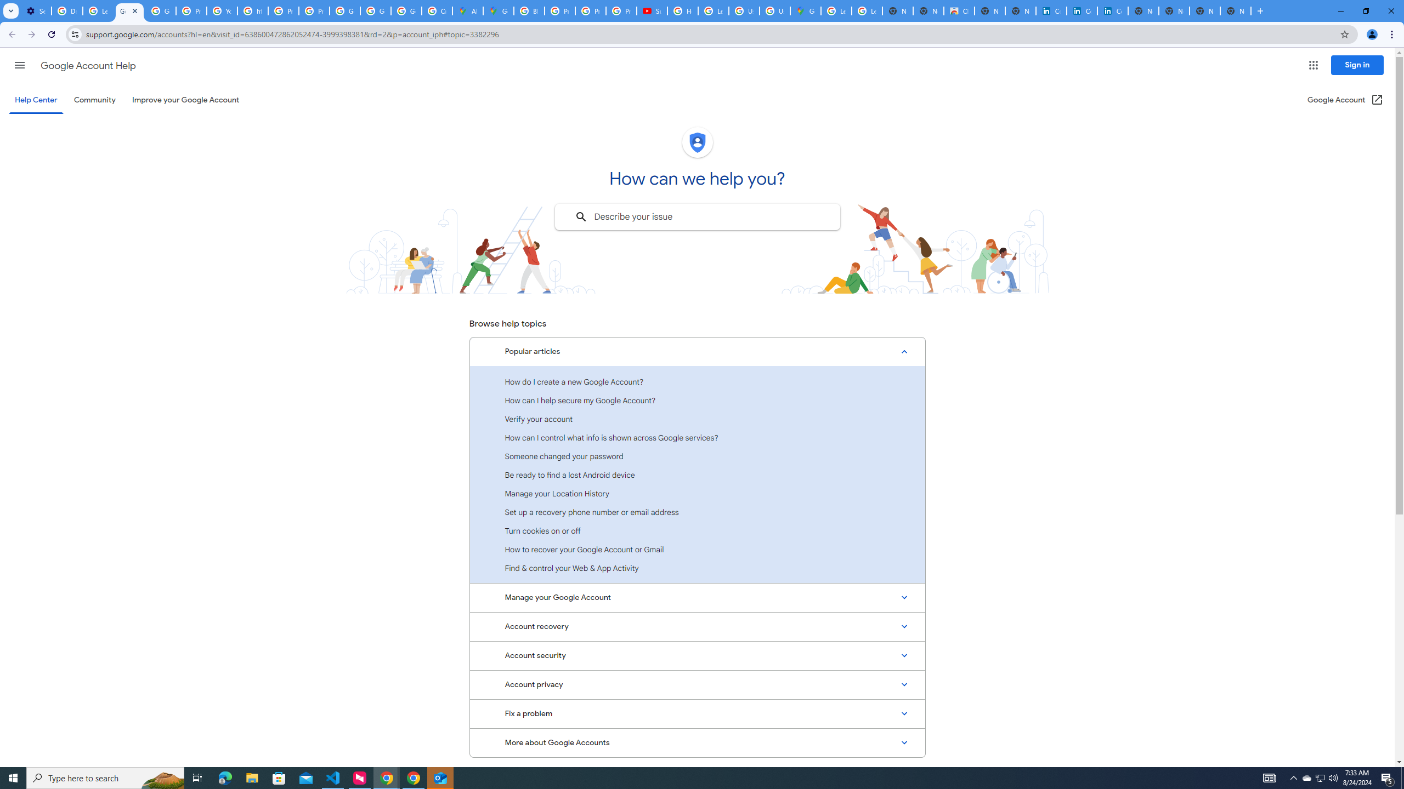  What do you see at coordinates (697, 568) in the screenshot?
I see `Find & control your Web & App Activity` at bounding box center [697, 568].